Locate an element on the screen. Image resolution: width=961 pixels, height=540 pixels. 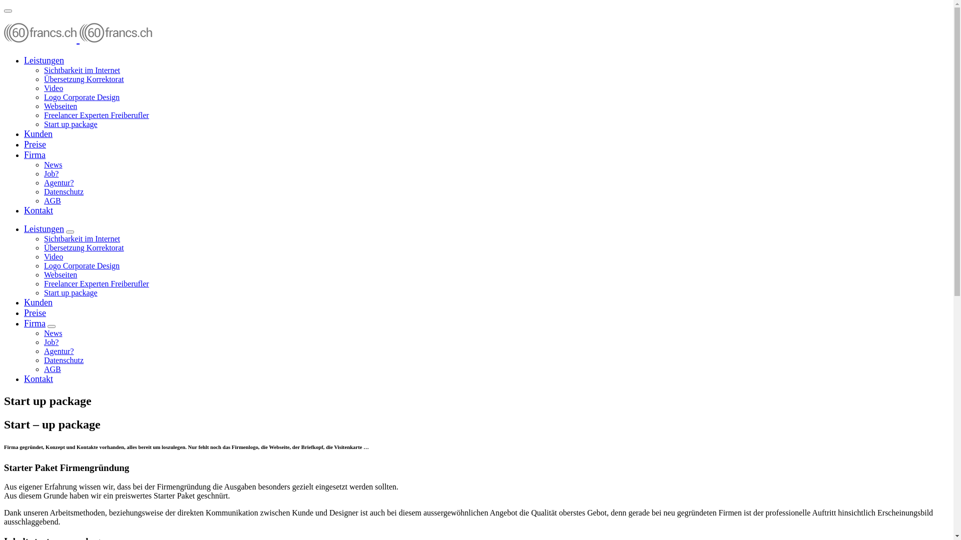
Kunden is located at coordinates (38, 134).